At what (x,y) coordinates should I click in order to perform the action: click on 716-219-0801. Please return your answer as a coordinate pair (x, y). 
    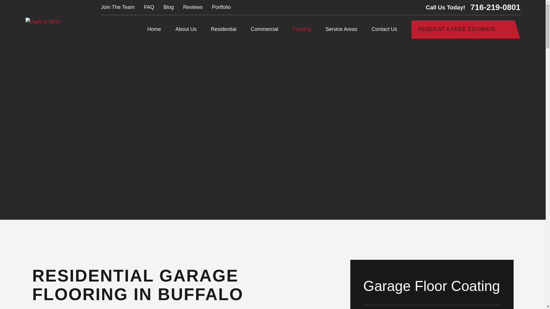
    Looking at the image, I should click on (495, 7).